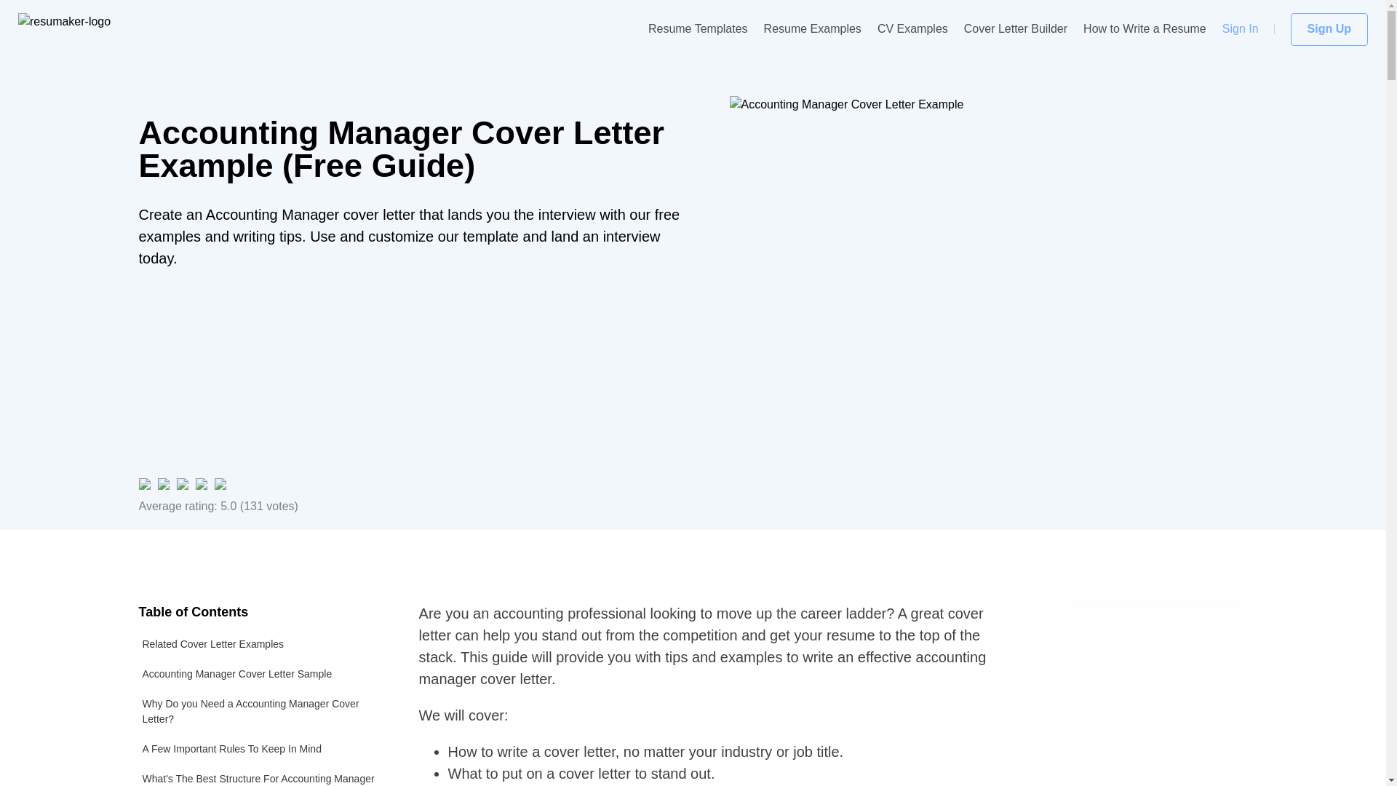 Image resolution: width=1397 pixels, height=786 pixels. Describe the element at coordinates (1015, 29) in the screenshot. I see `Cover Letter Builder` at that location.